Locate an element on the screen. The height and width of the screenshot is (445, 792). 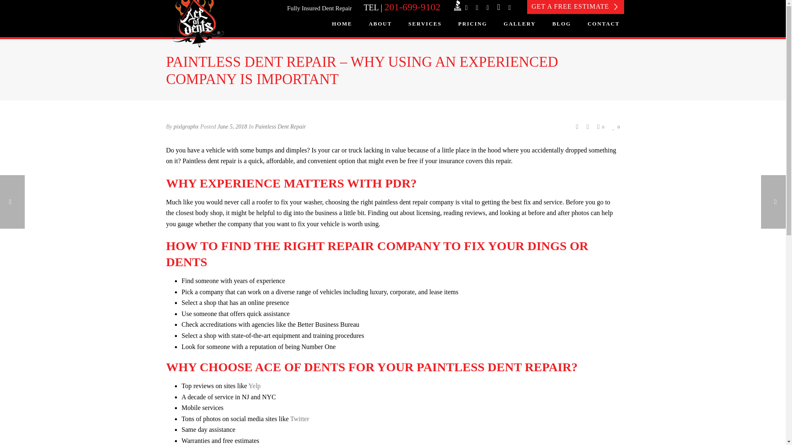
Paintless Dent Repair is located at coordinates (280, 127).